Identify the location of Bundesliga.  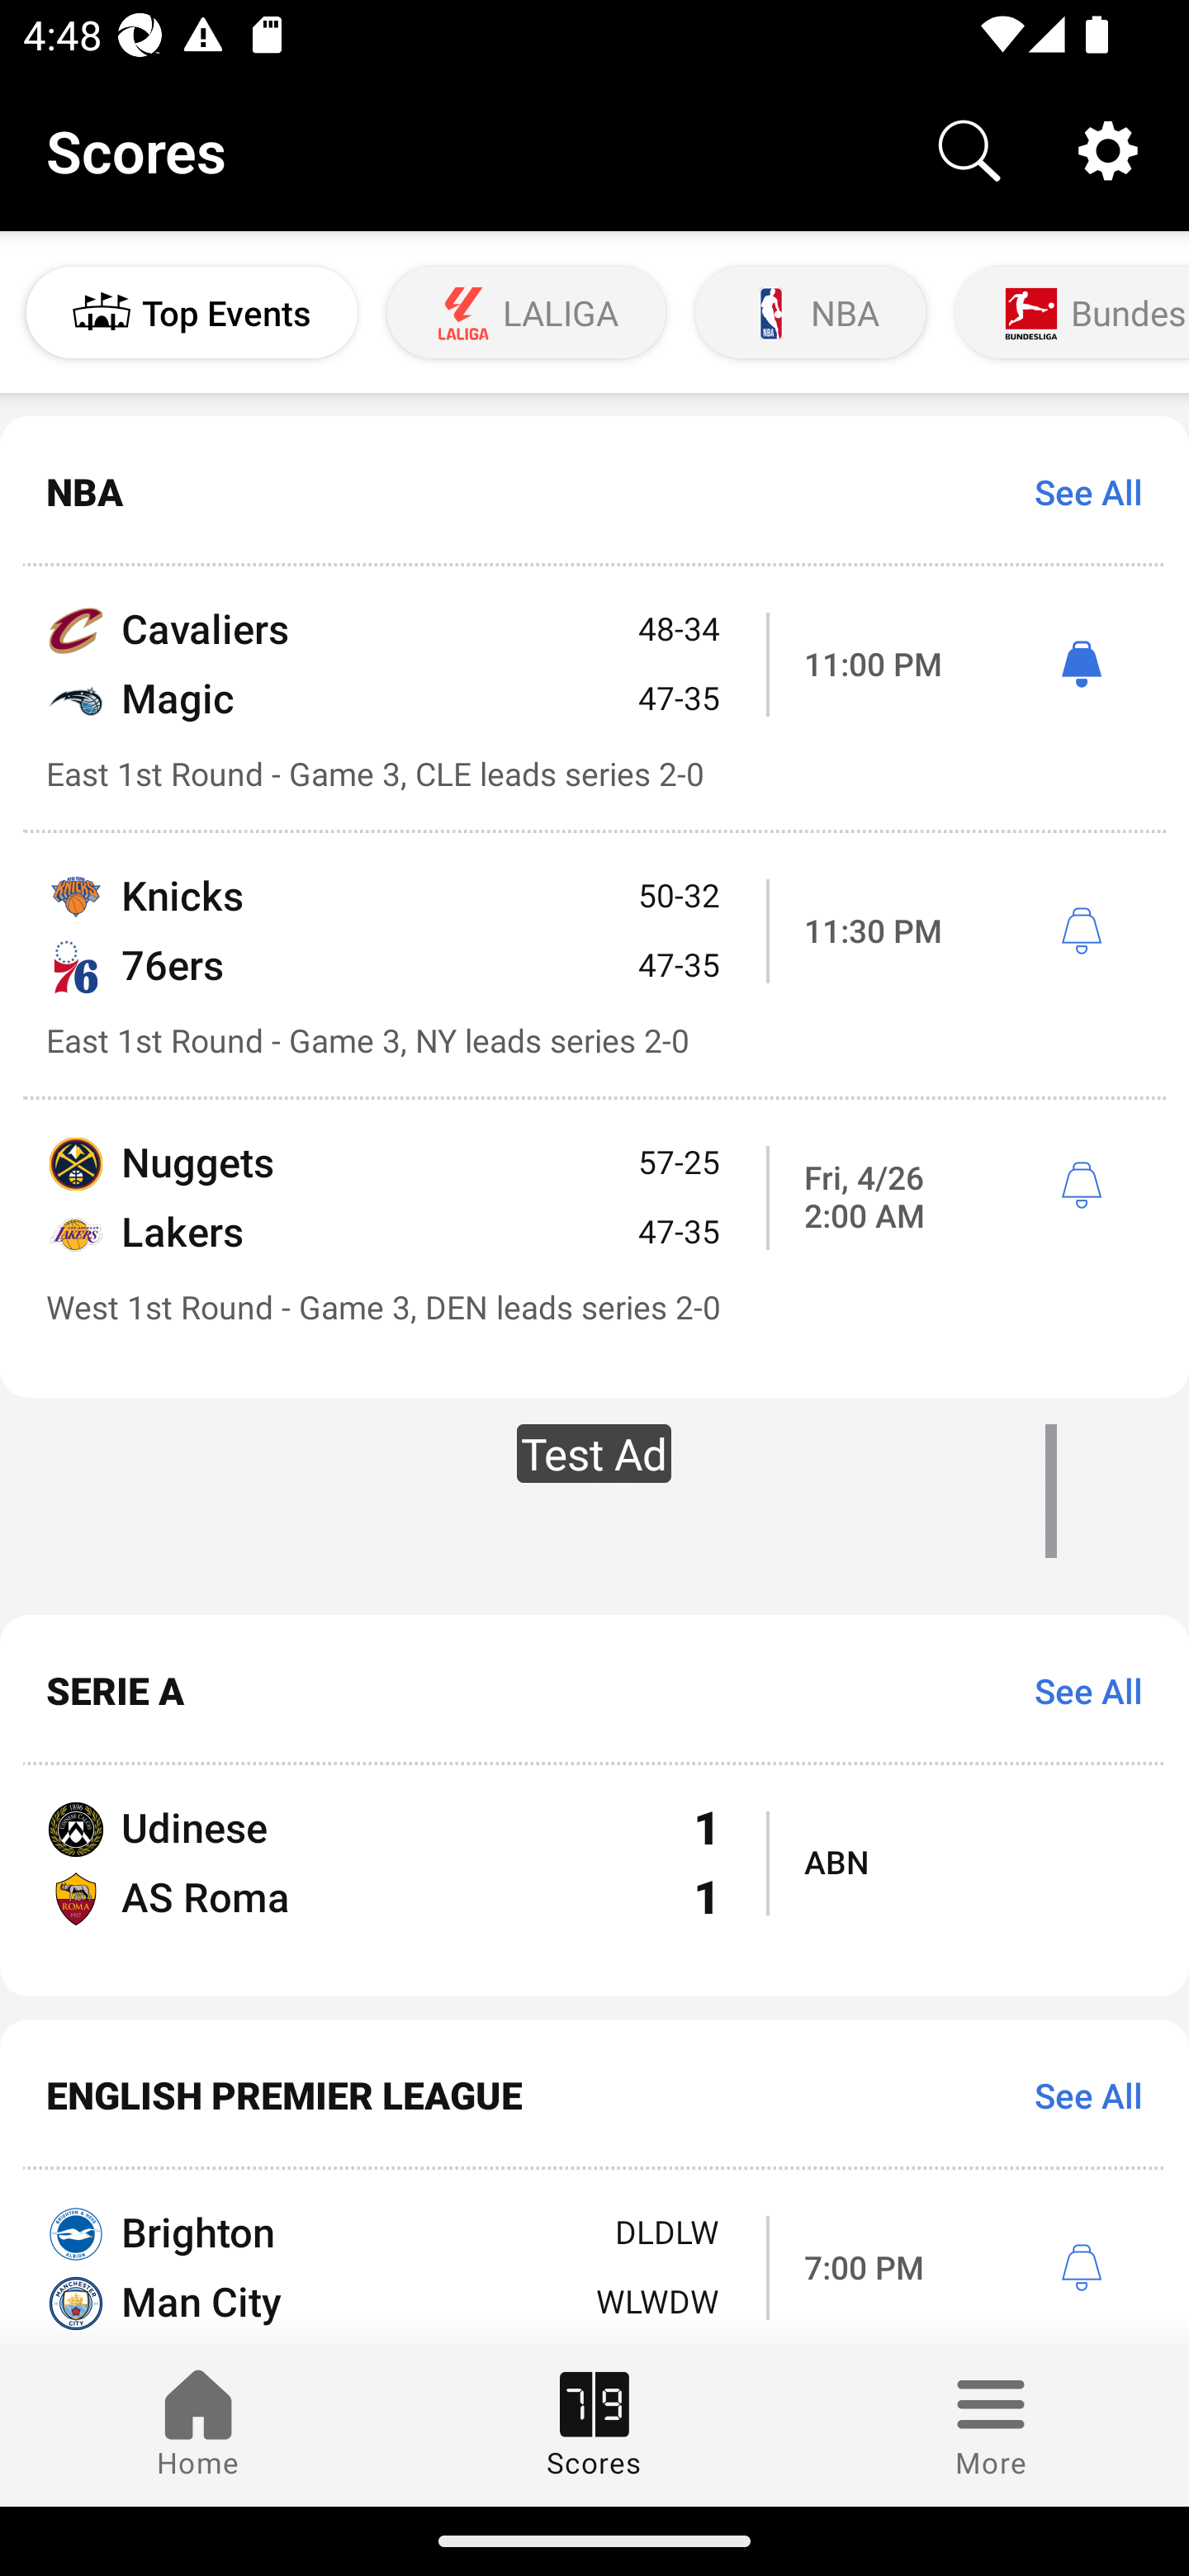
(1069, 313).